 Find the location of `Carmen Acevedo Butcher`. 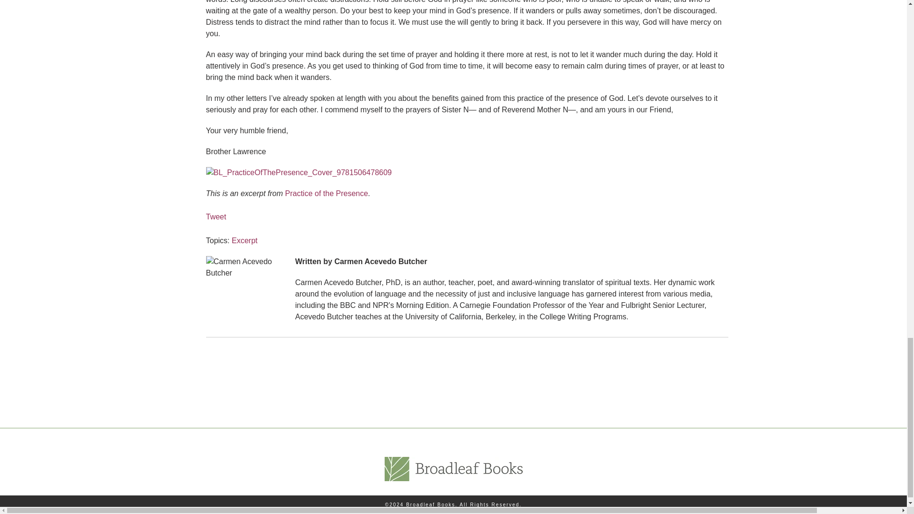

Carmen Acevedo Butcher is located at coordinates (380, 262).